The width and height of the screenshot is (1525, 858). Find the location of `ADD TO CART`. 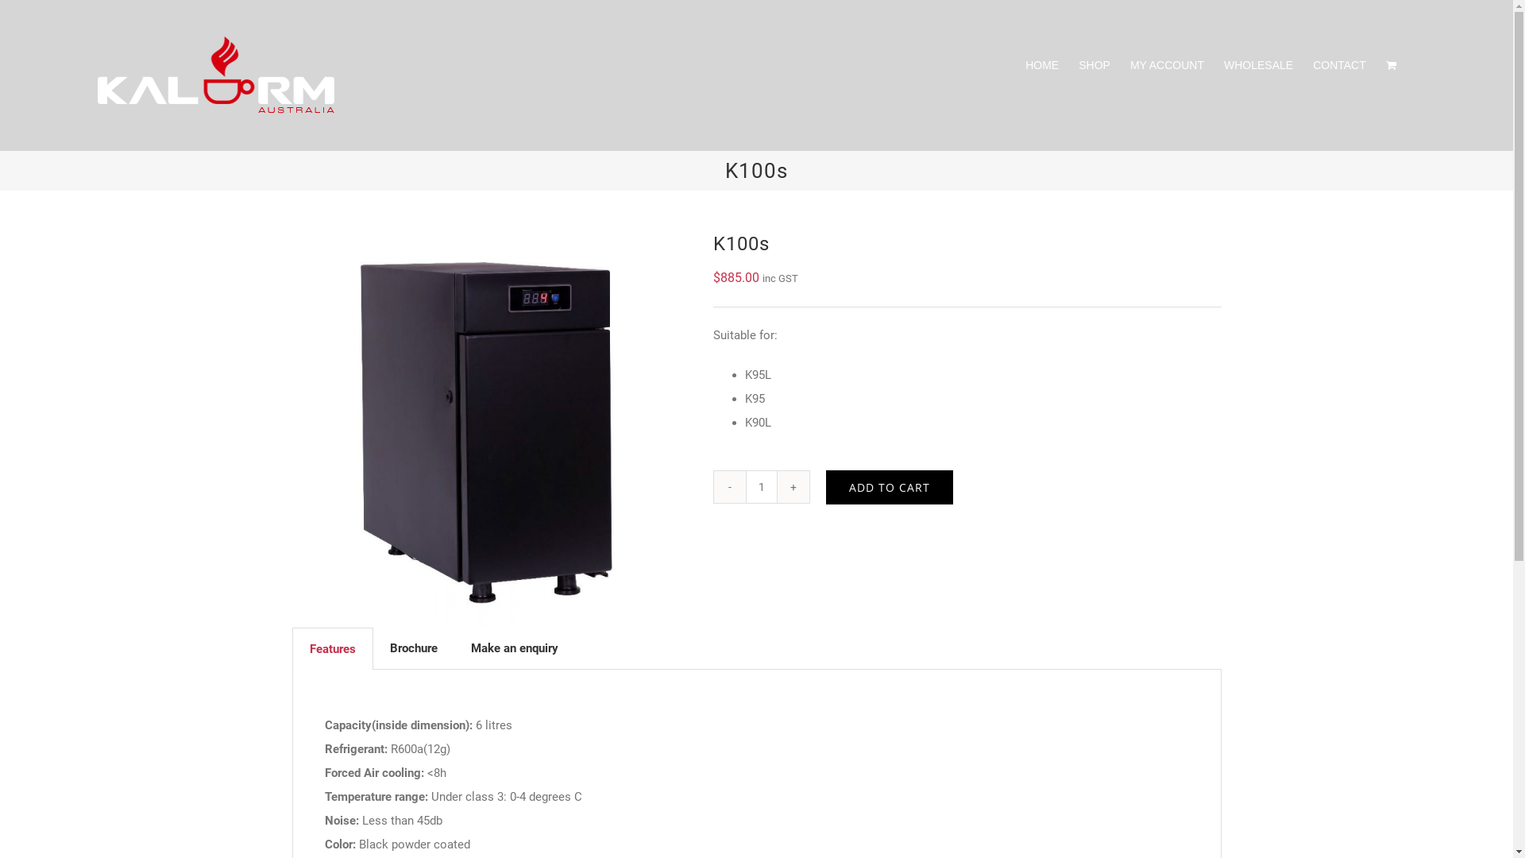

ADD TO CART is located at coordinates (890, 487).